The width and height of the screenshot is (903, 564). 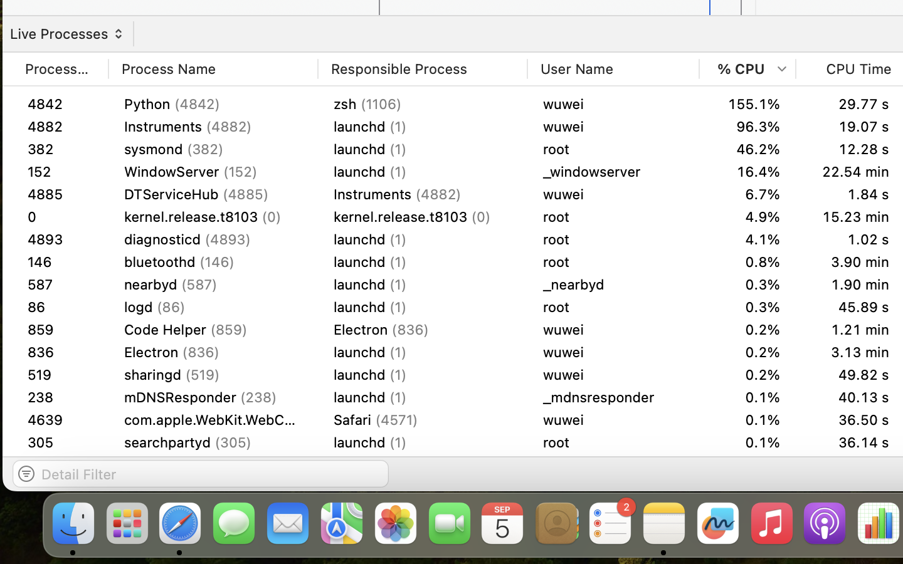 I want to click on com.apple.WebKit.WebContent (4639), so click(x=213, y=465).